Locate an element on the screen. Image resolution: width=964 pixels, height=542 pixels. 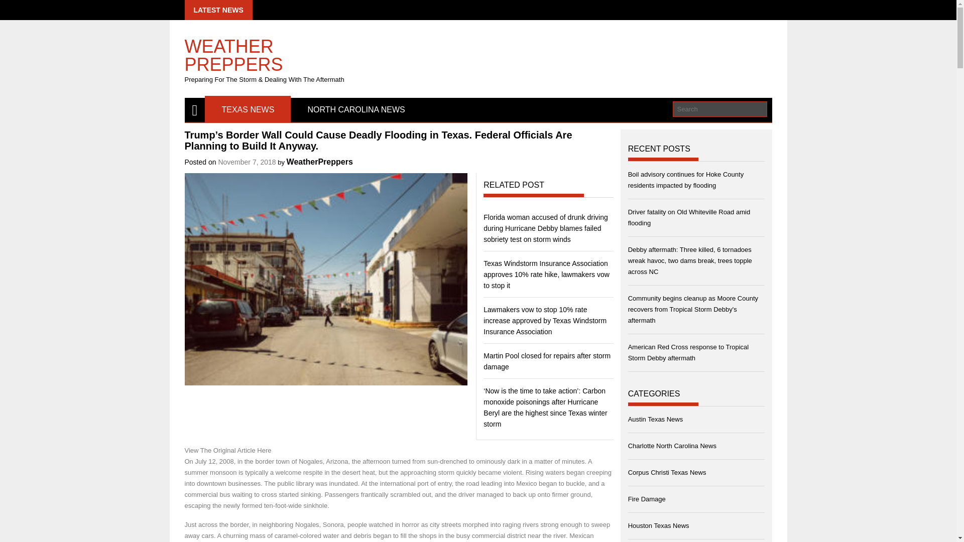
Original Article Here is located at coordinates (242, 450).